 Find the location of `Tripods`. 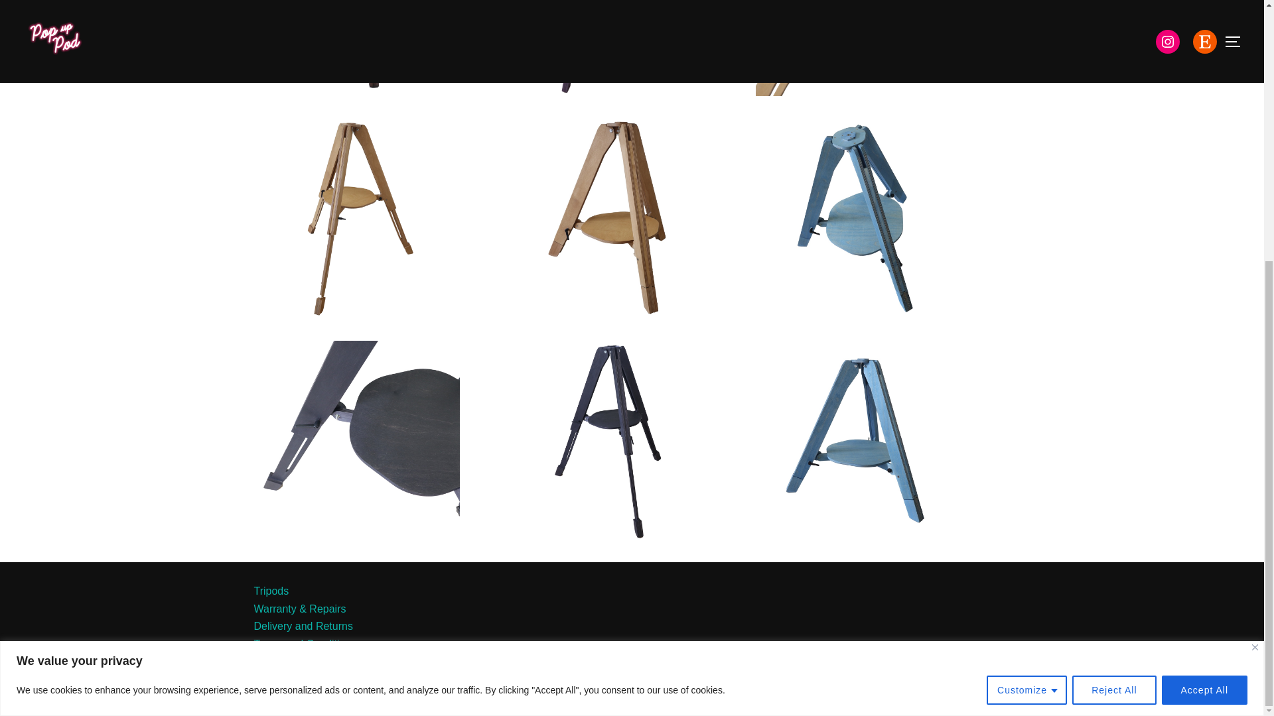

Tripods is located at coordinates (271, 591).